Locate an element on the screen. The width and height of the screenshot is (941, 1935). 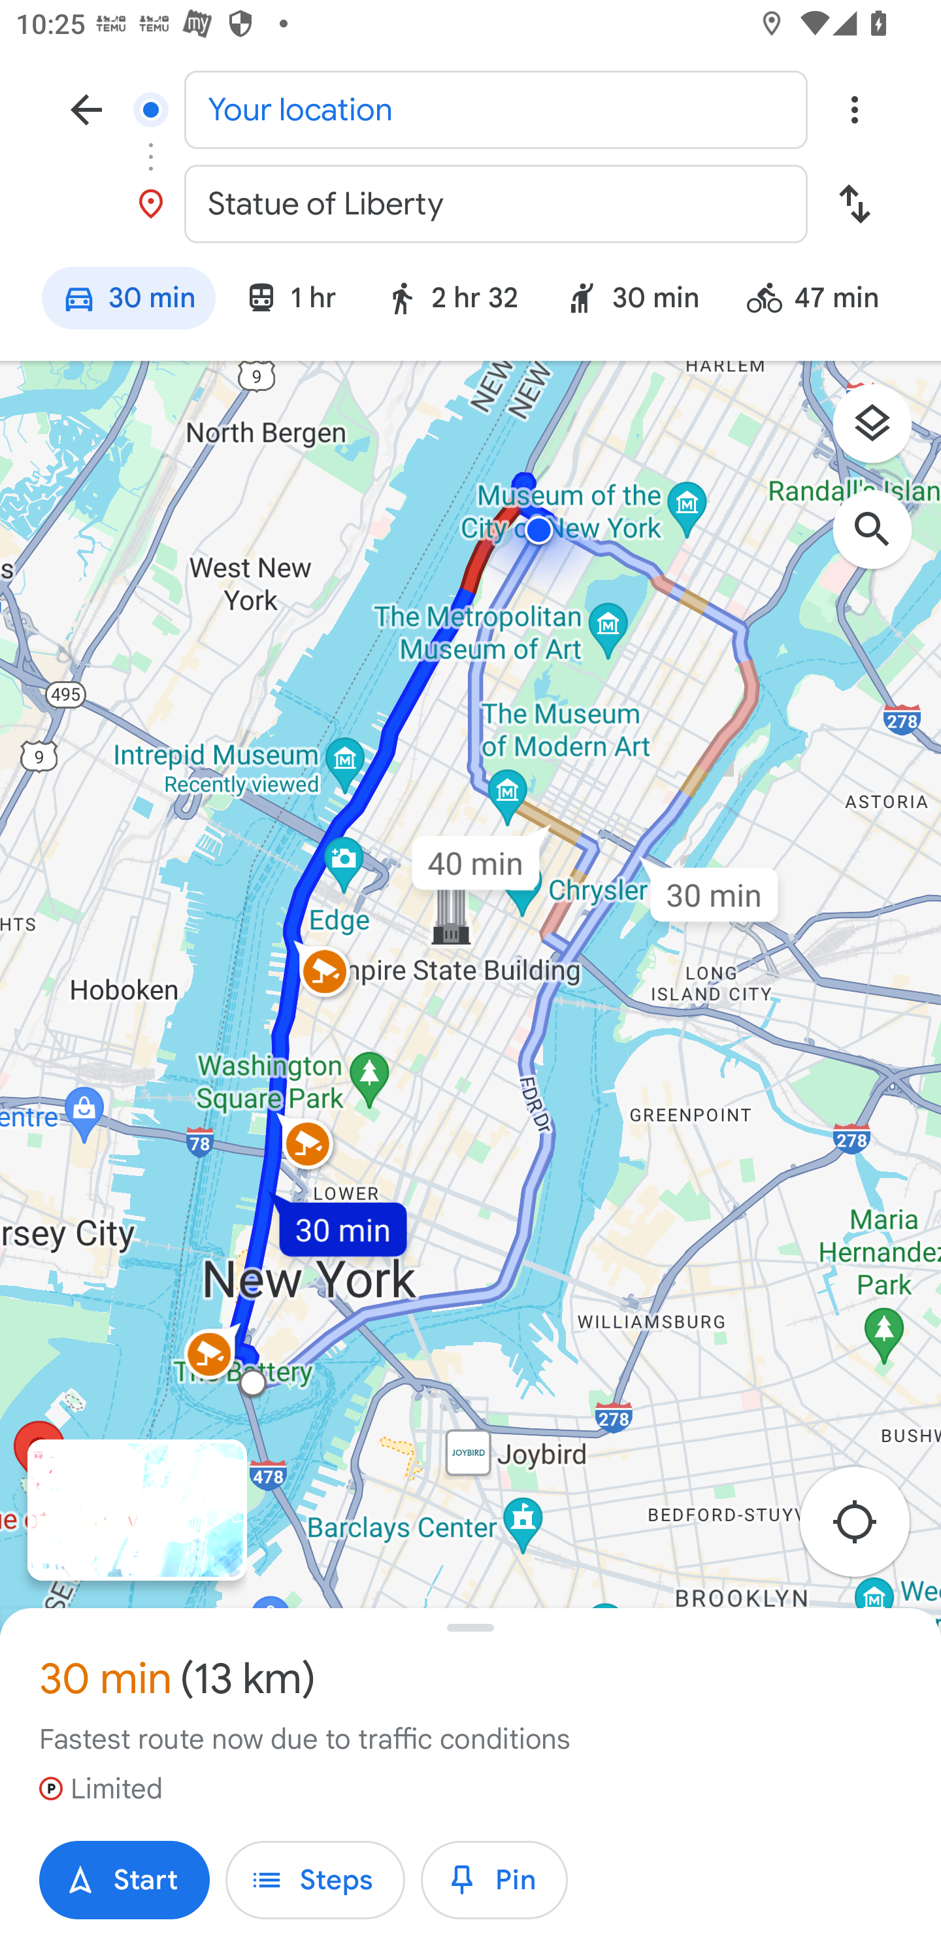
Search along route is located at coordinates (883, 541).